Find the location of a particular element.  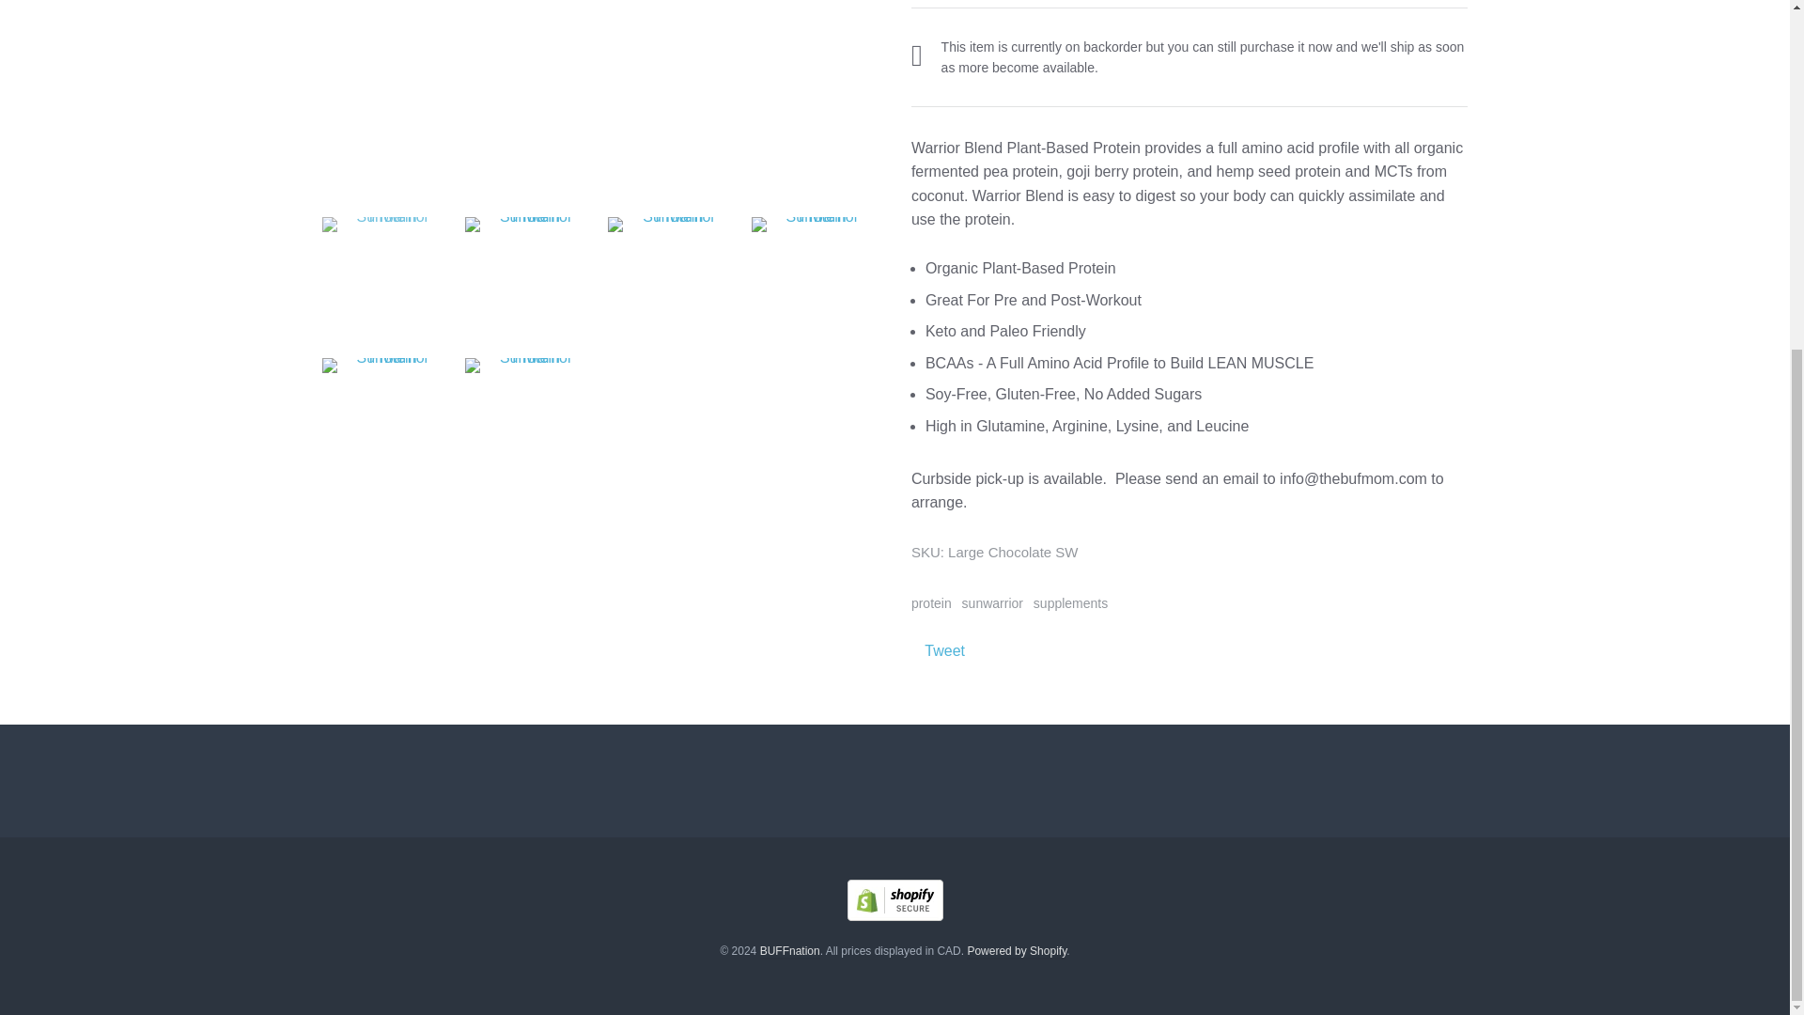

BUFFnation is located at coordinates (789, 951).